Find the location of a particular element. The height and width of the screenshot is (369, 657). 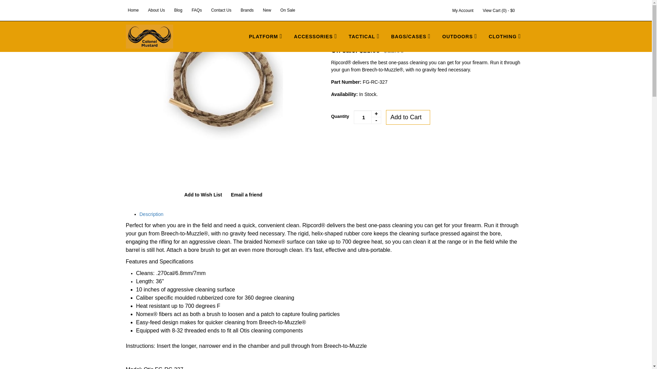

1 is located at coordinates (368, 117).